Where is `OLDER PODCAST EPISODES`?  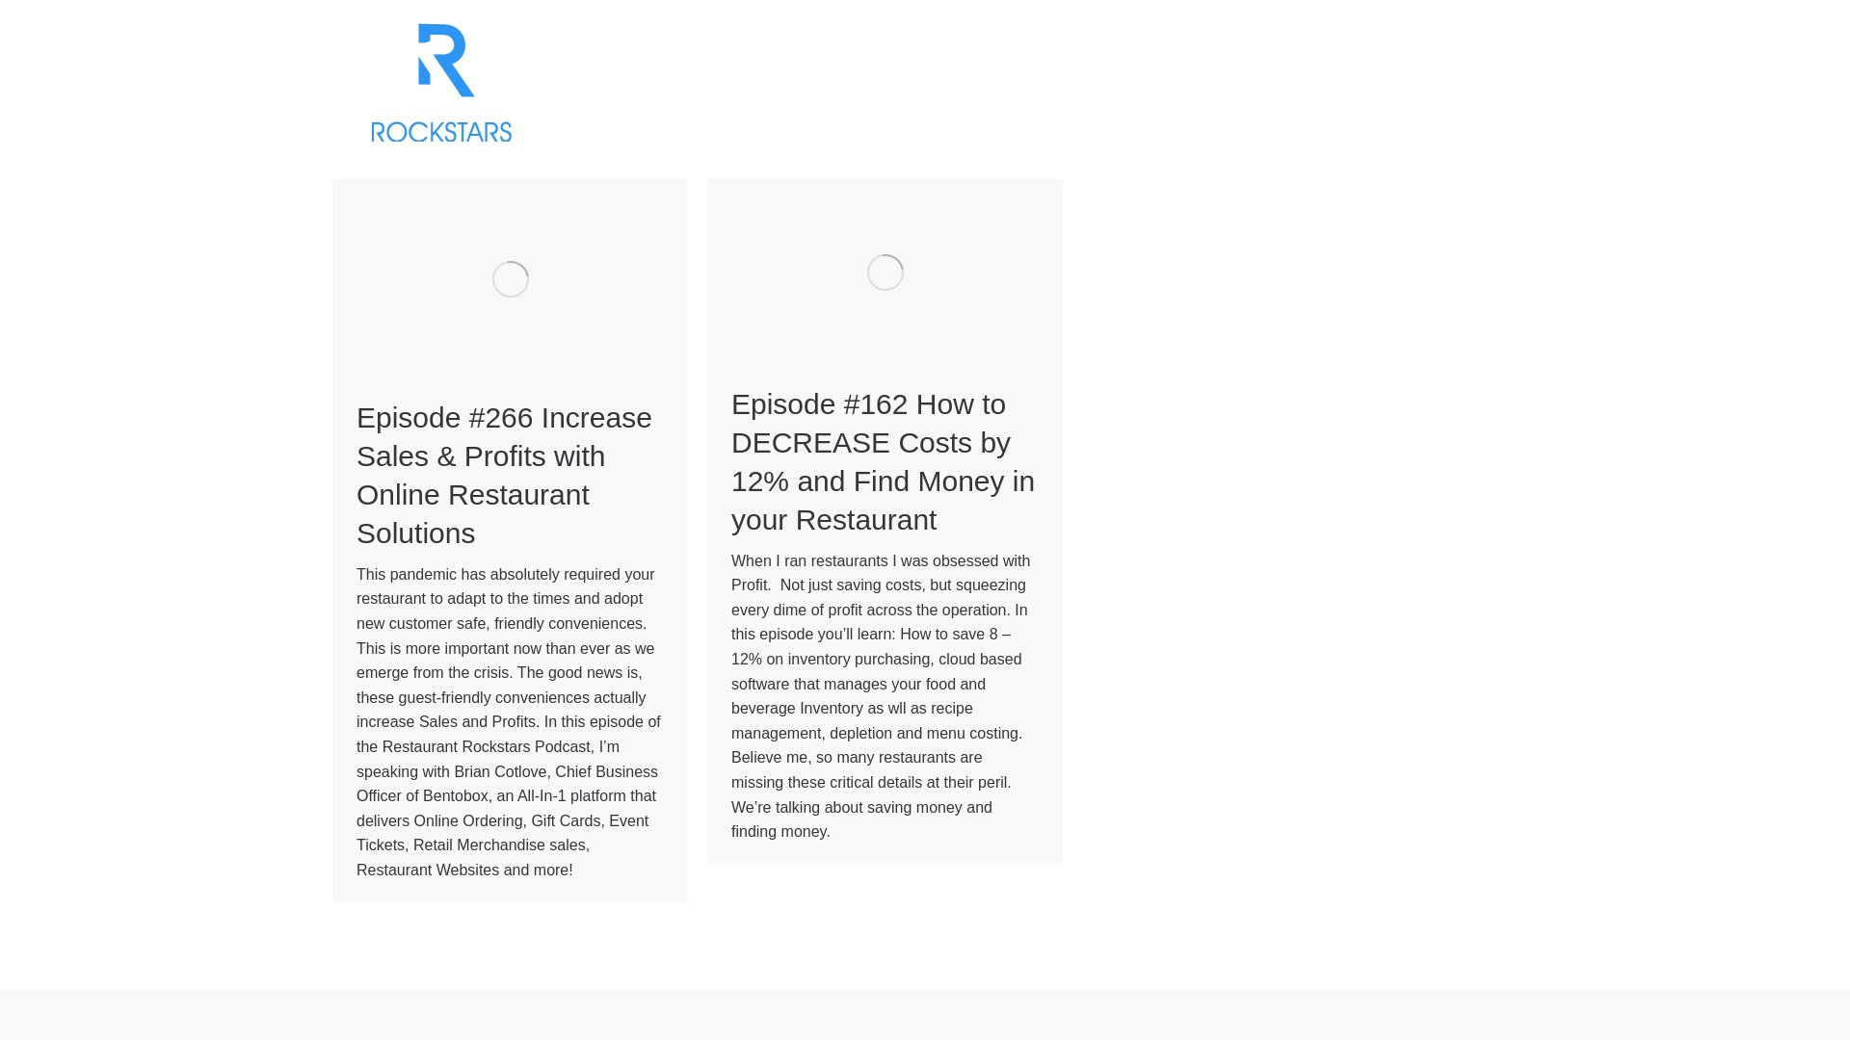 OLDER PODCAST EPISODES is located at coordinates (1286, 71).